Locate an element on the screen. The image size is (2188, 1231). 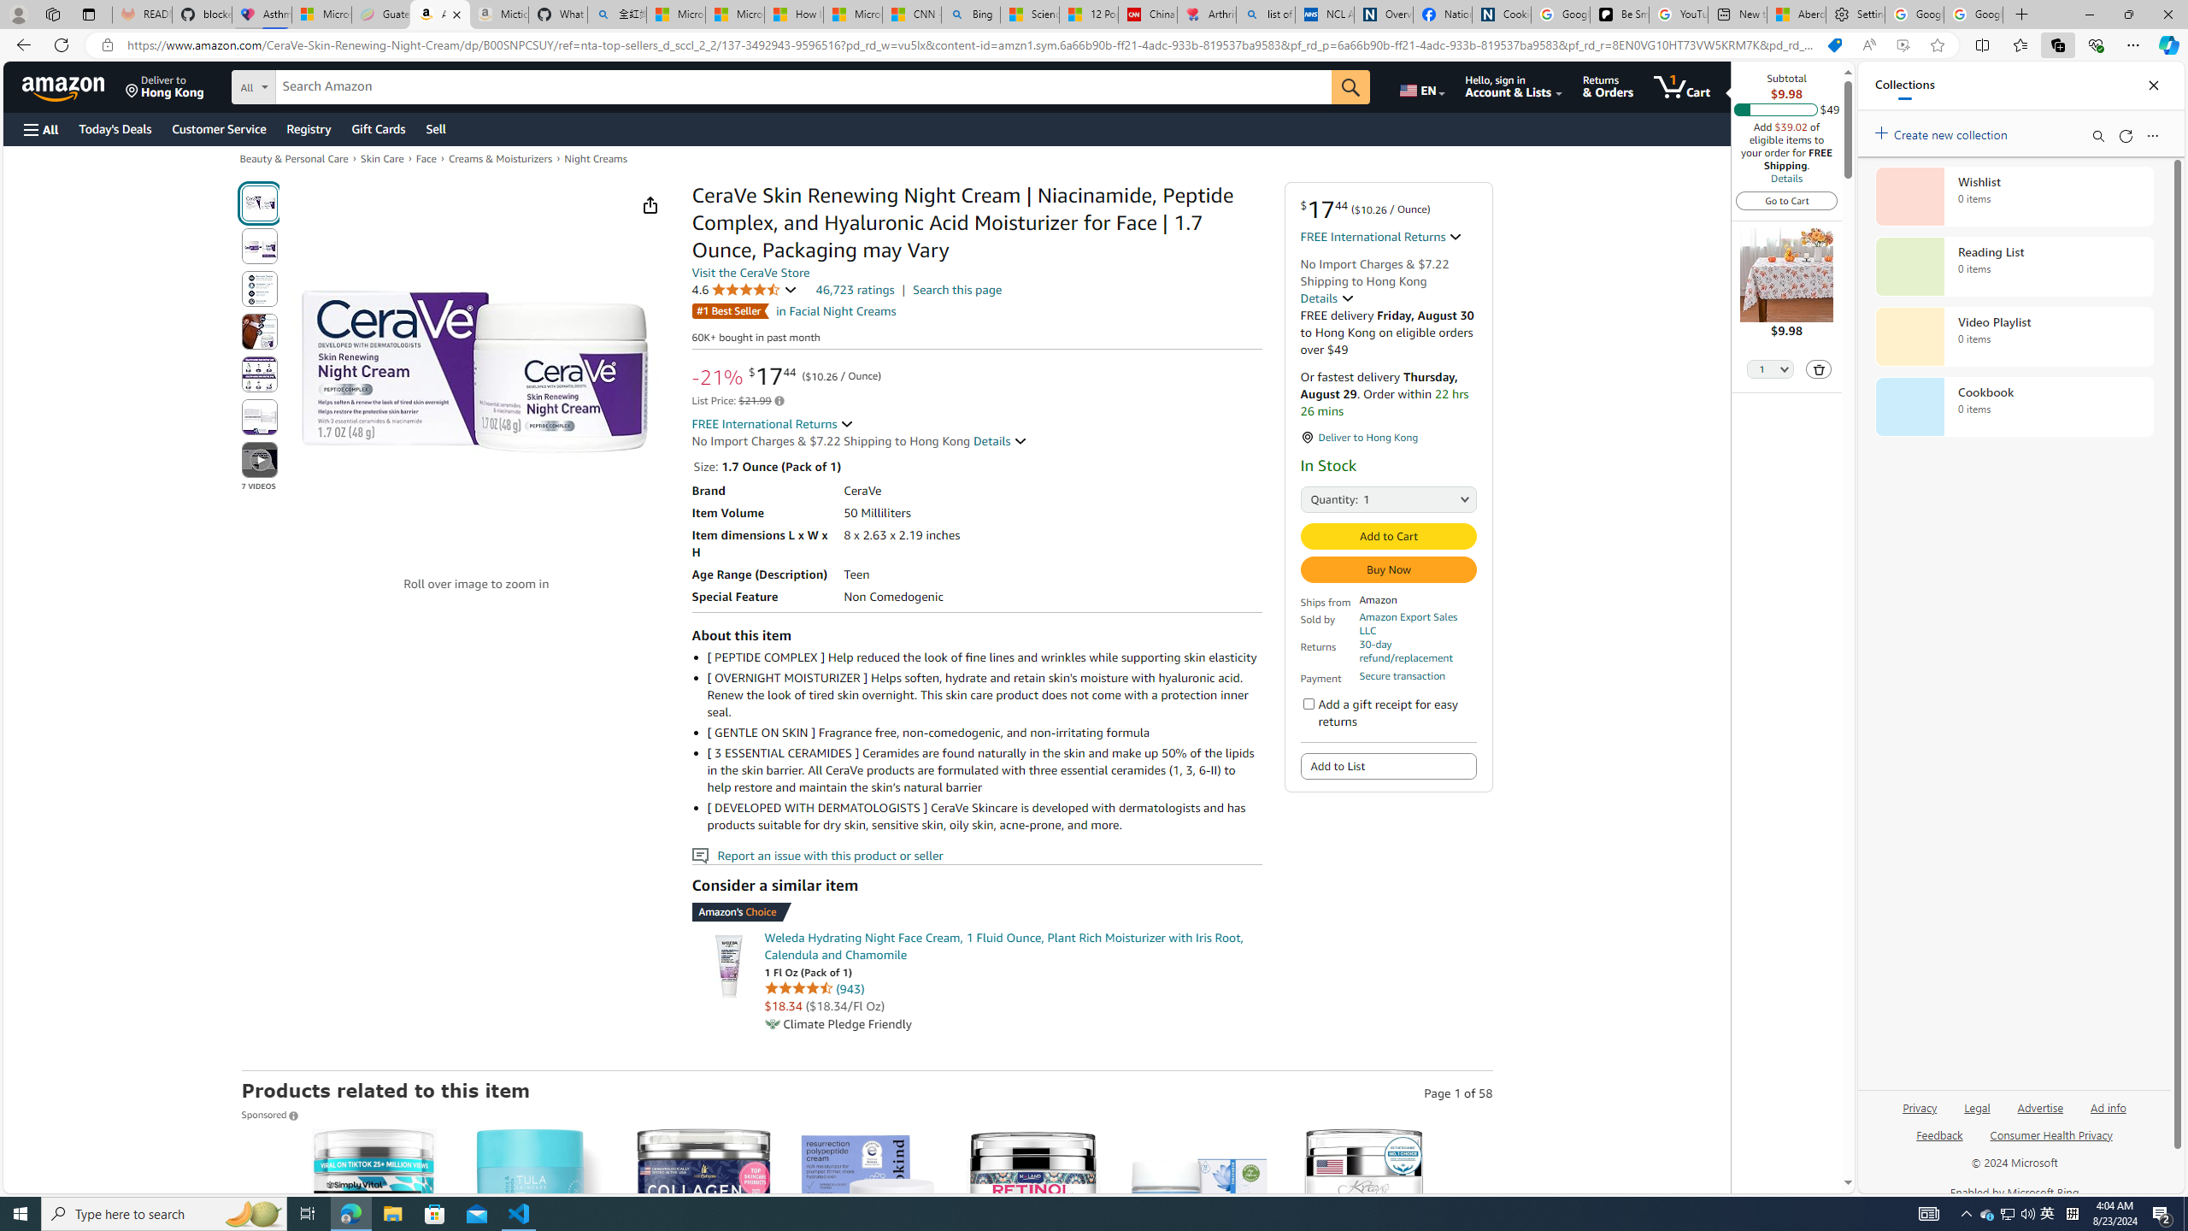
list of asthma inhalers uk - Search is located at coordinates (1265, 15).